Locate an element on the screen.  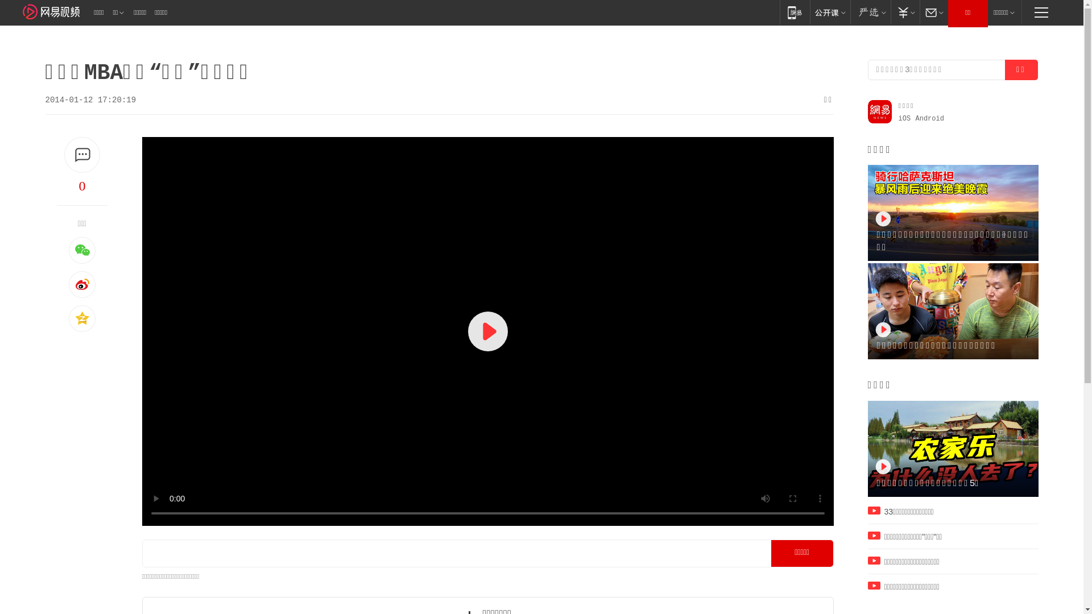
iOS is located at coordinates (905, 119).